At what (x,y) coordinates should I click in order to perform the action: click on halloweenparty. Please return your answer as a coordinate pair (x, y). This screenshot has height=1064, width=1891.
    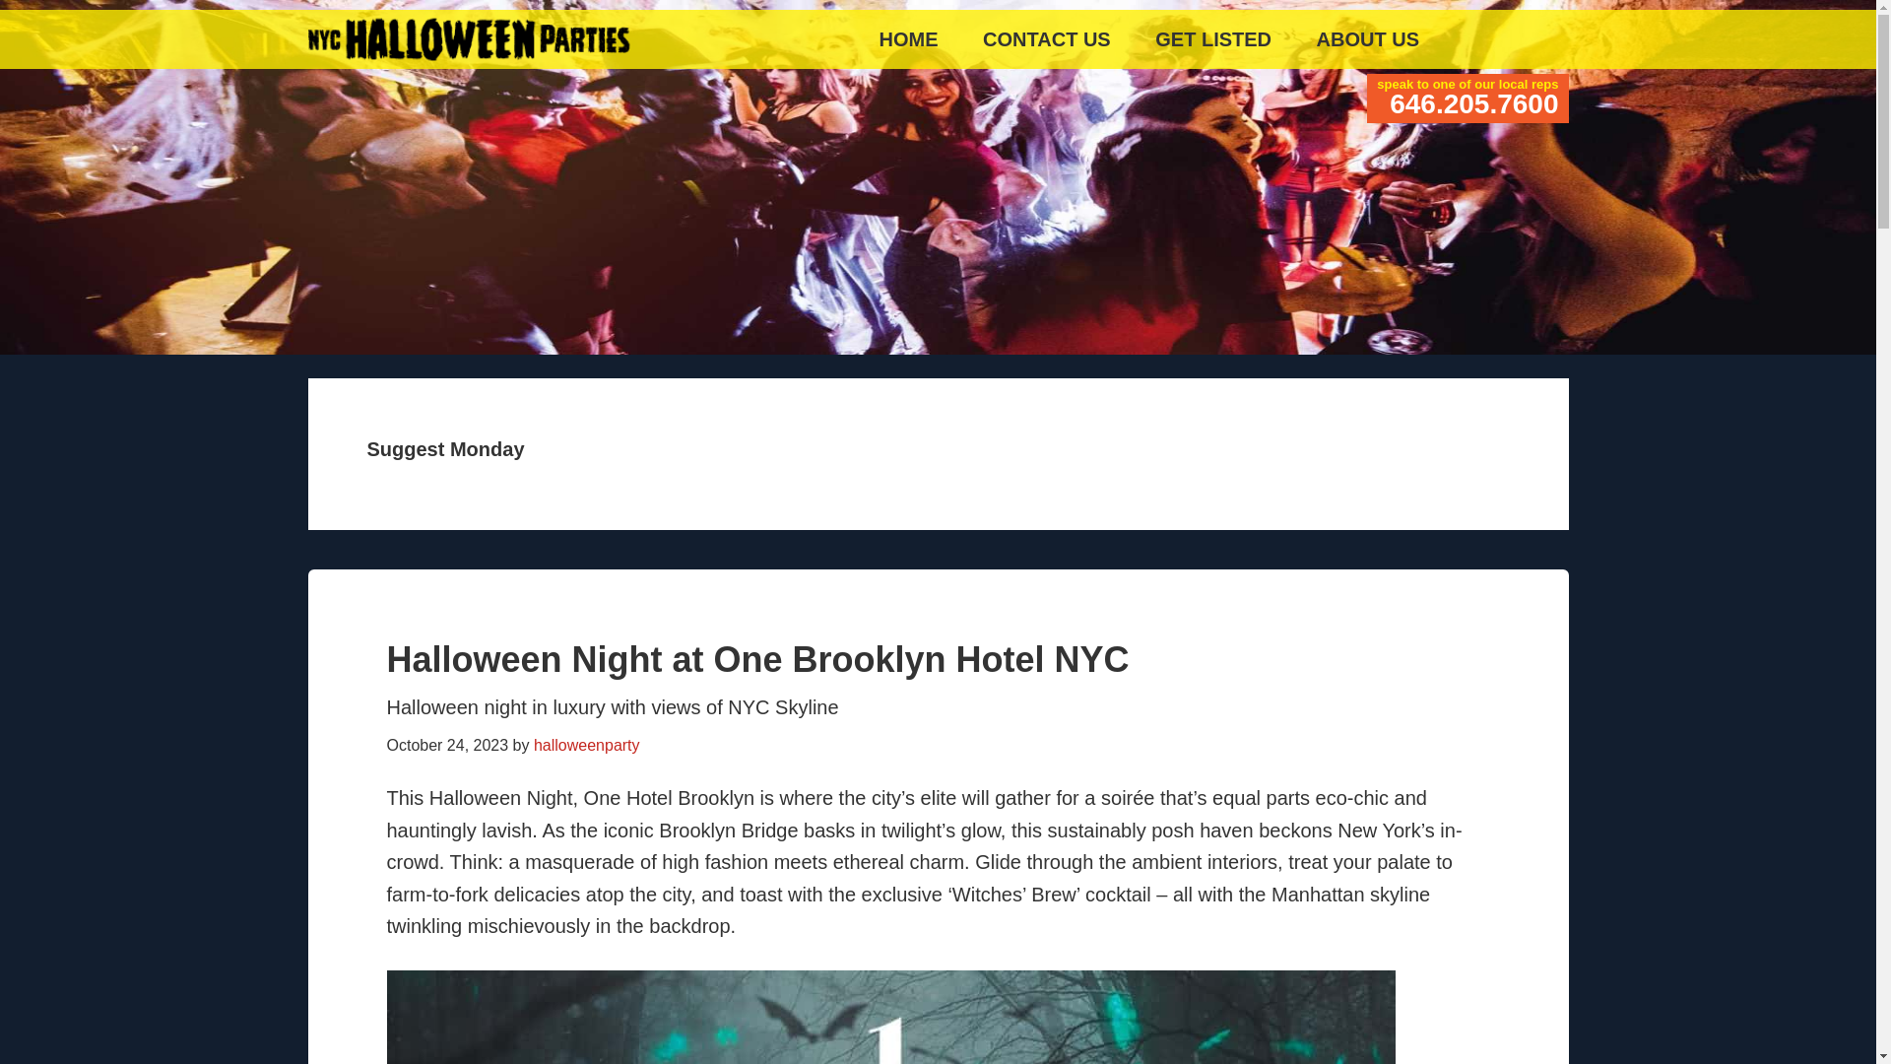
    Looking at the image, I should click on (587, 745).